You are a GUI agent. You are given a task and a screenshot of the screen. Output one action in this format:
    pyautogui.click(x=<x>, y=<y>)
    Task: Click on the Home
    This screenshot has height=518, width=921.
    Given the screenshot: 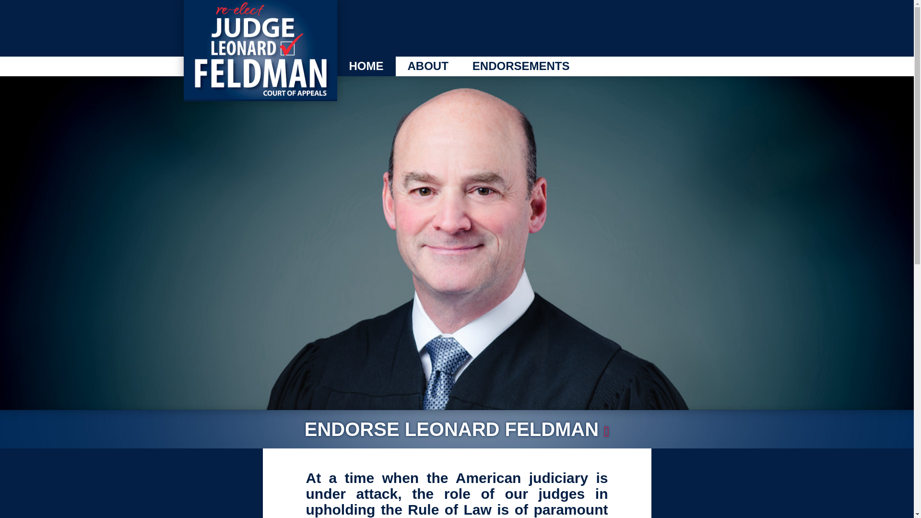 What is the action you would take?
    pyautogui.click(x=366, y=66)
    